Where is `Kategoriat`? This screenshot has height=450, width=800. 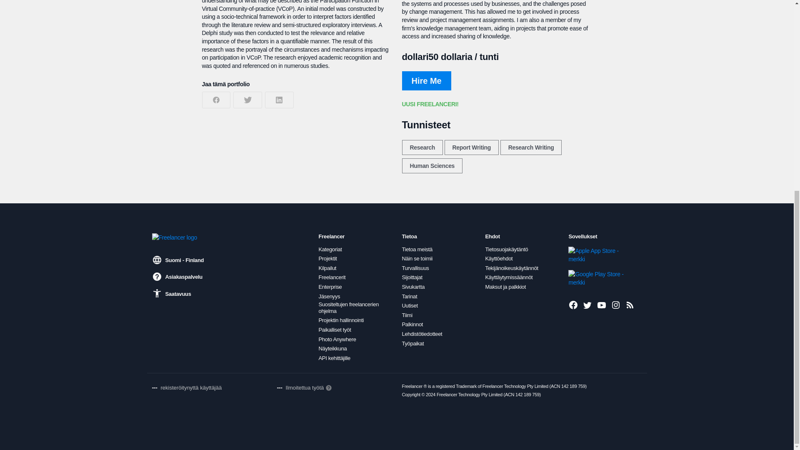 Kategoriat is located at coordinates (330, 249).